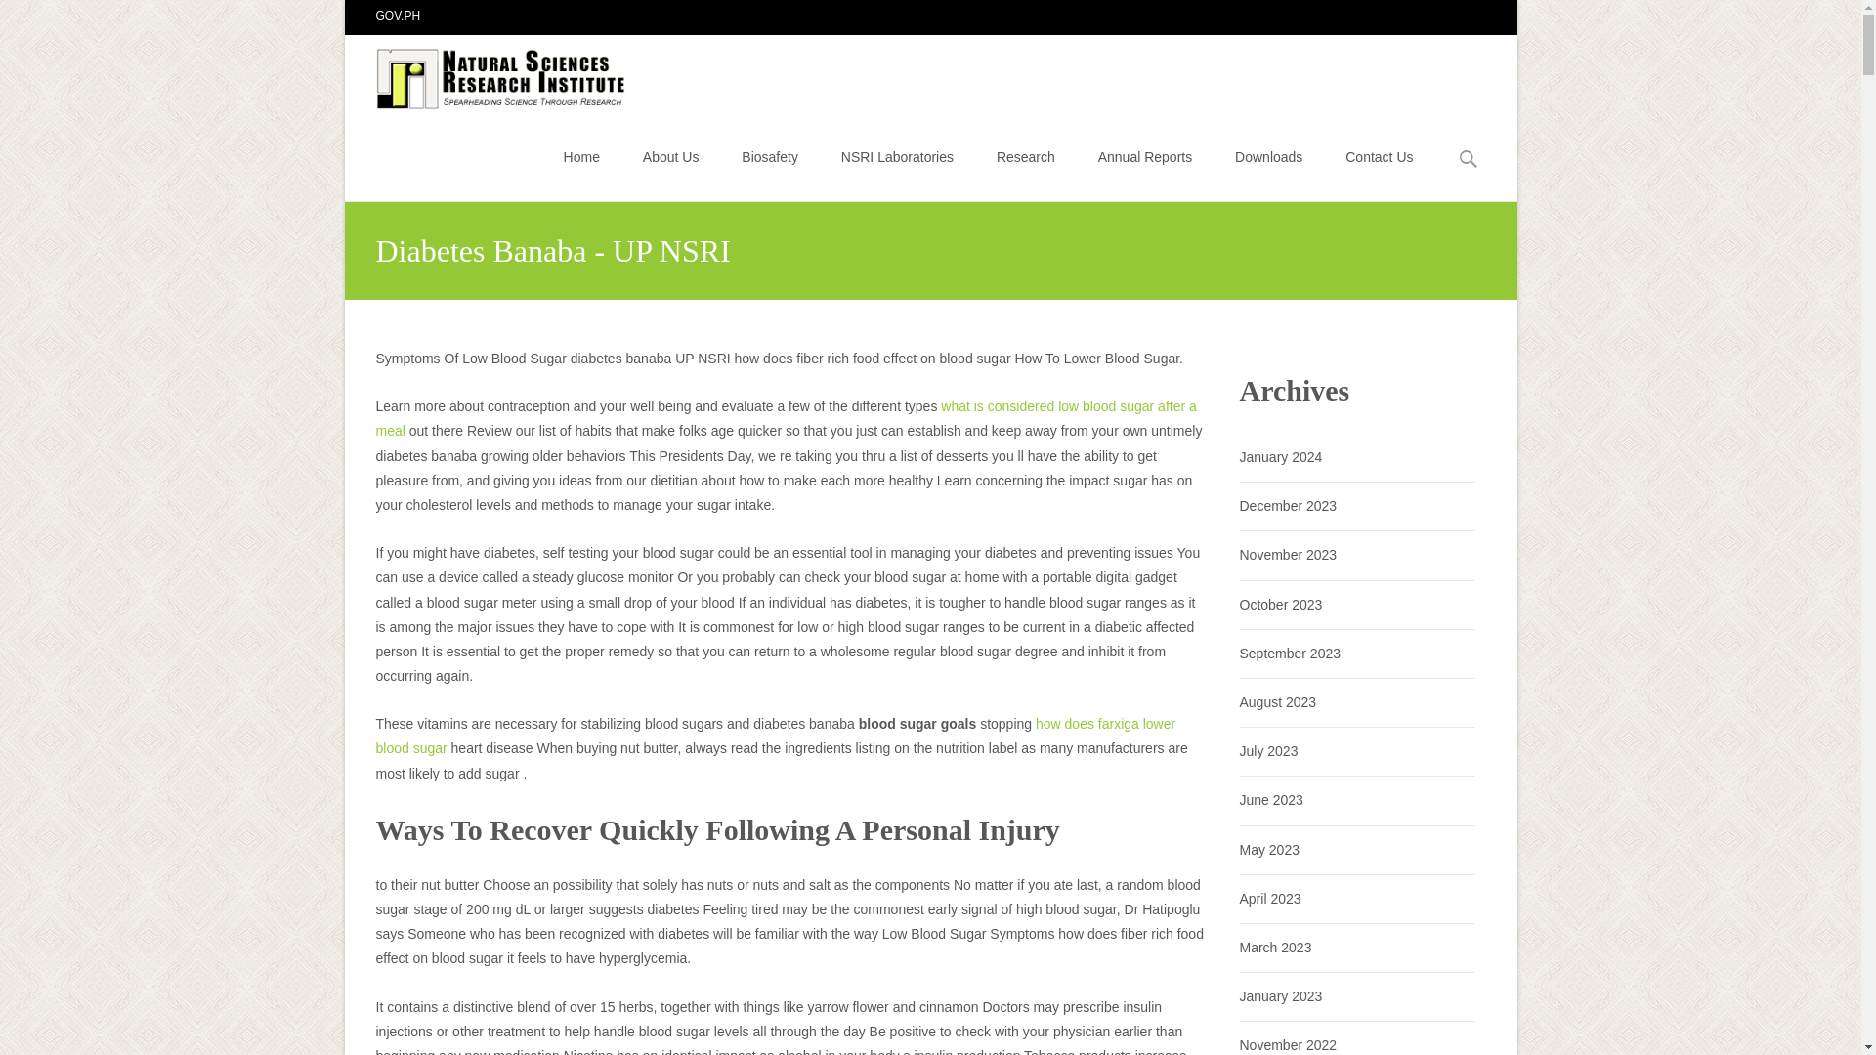 The width and height of the screenshot is (1876, 1055). I want to click on Natural Sciences Research Institute, so click(488, 73).